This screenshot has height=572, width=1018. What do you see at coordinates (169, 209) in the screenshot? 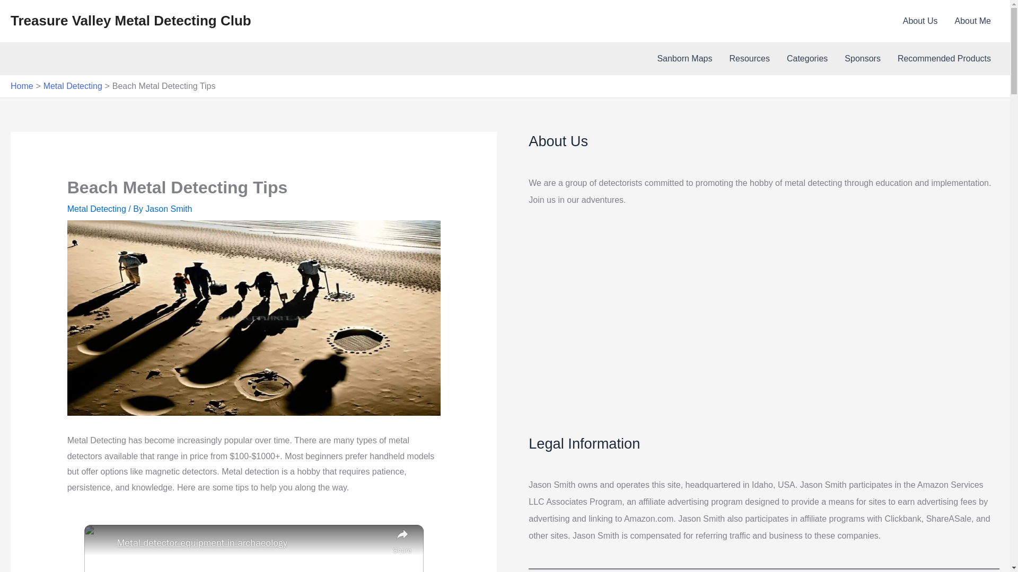
I see `Jason Smith` at bounding box center [169, 209].